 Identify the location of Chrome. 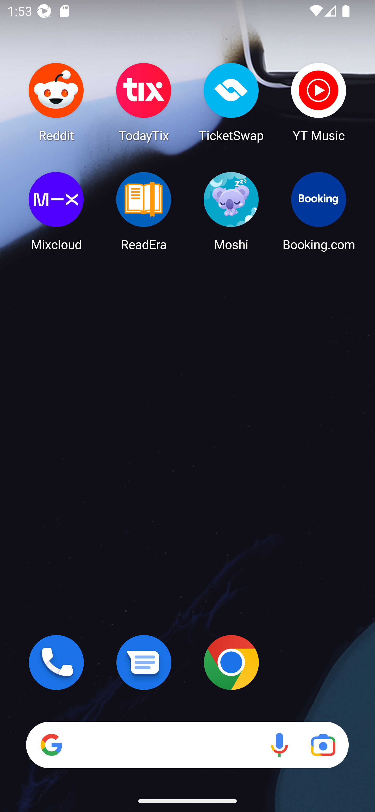
(231, 662).